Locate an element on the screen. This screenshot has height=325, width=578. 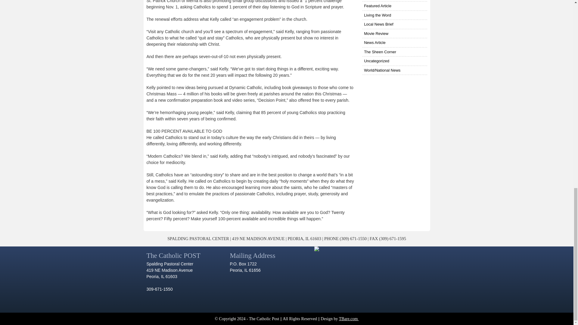
Featured Article is located at coordinates (394, 6).